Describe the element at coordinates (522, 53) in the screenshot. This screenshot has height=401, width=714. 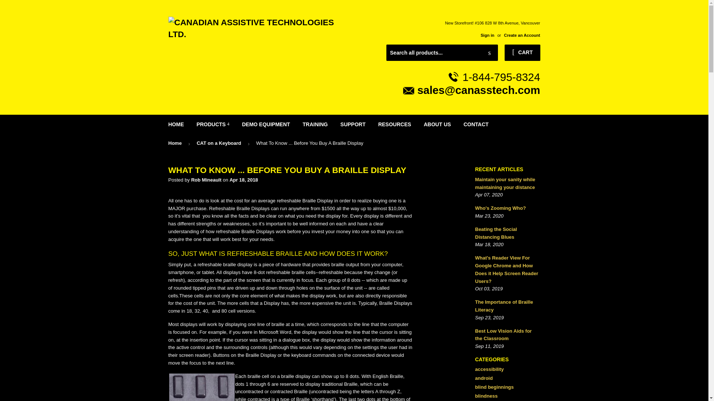
I see `CART` at that location.